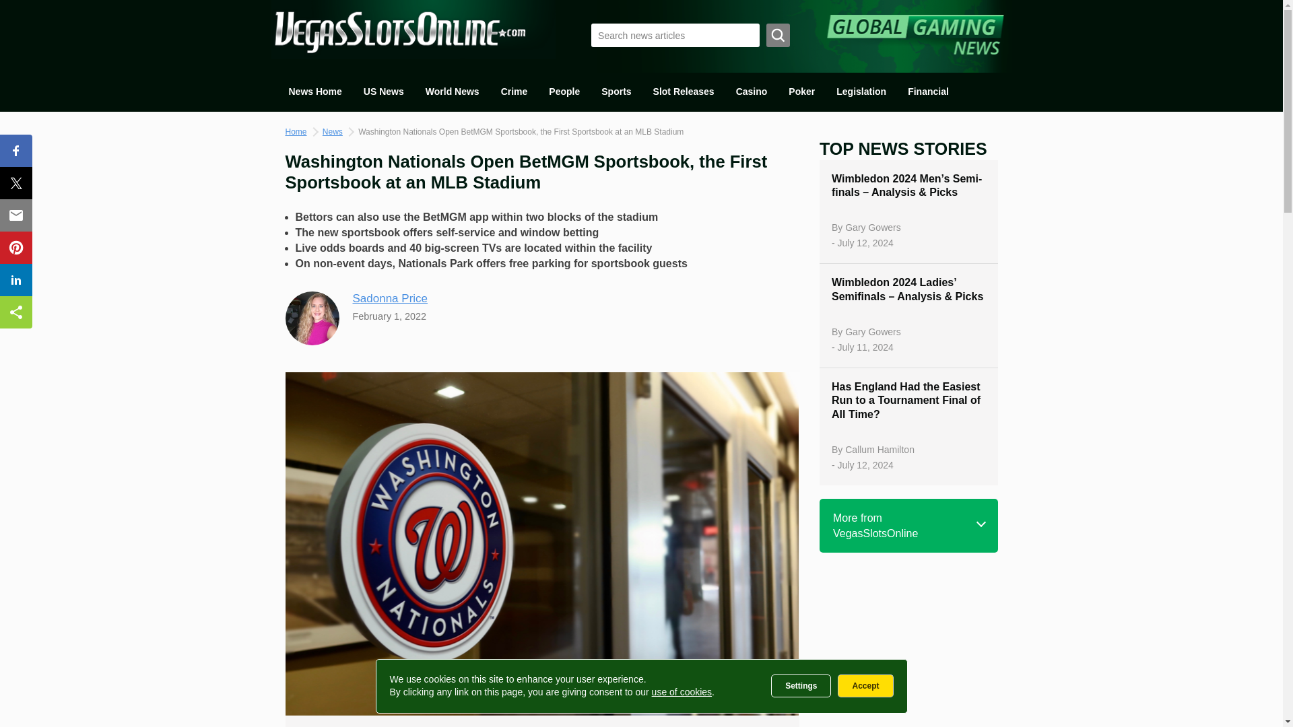 The width and height of the screenshot is (1293, 727). I want to click on Sadonna Price, so click(391, 298).